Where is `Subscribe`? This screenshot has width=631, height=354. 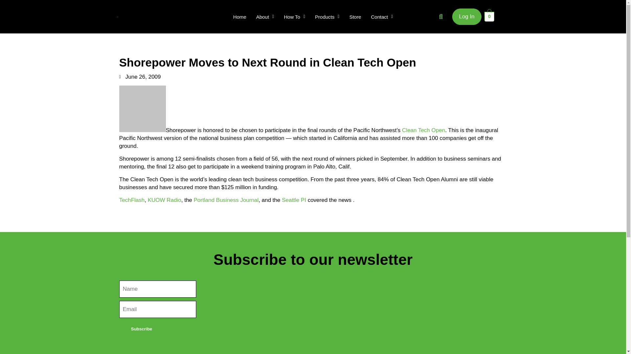 Subscribe is located at coordinates (141, 329).